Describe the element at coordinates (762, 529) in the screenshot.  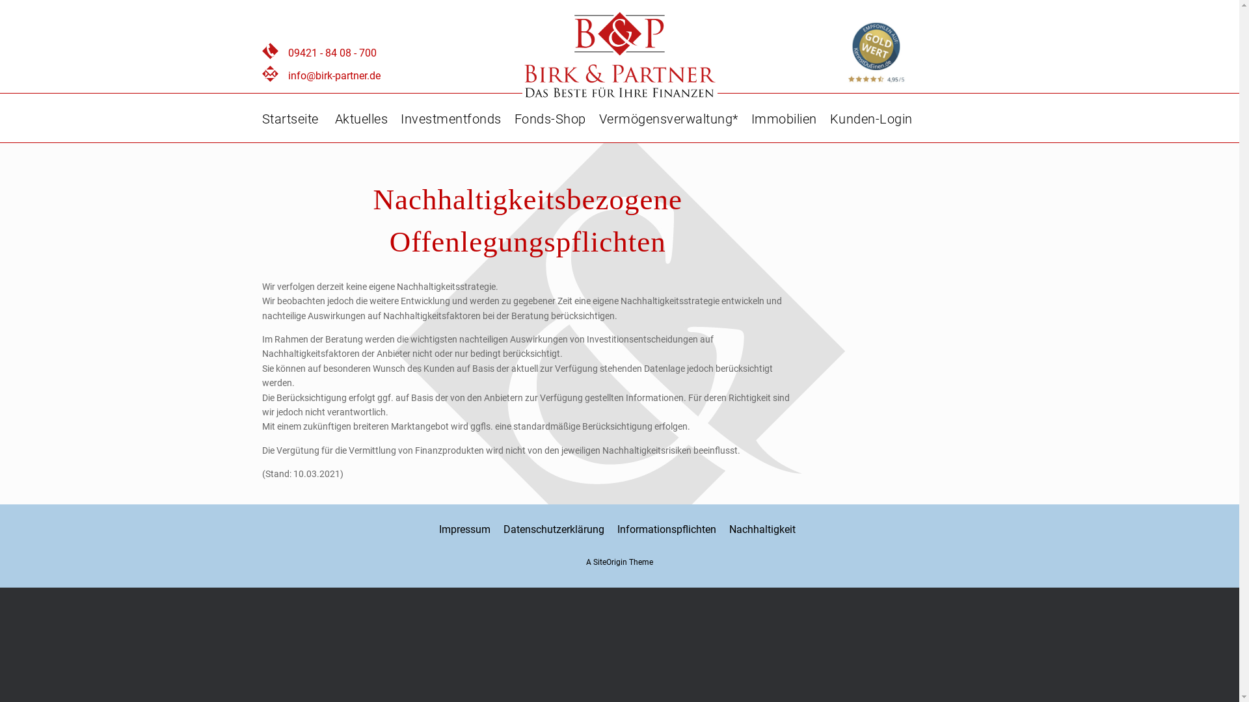
I see `Nachhaltigkeit` at that location.